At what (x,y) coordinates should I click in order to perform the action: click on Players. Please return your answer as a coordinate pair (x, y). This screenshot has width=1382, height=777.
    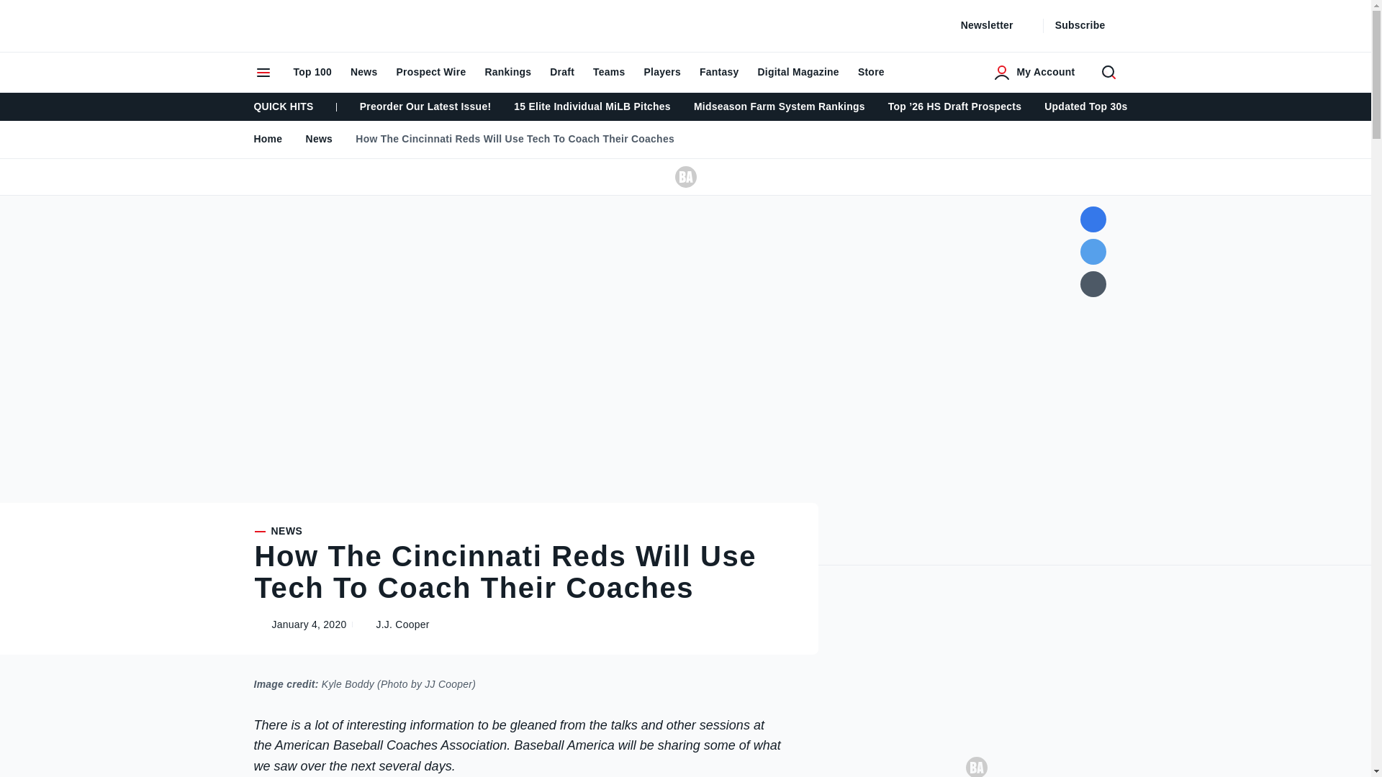
    Looking at the image, I should click on (662, 72).